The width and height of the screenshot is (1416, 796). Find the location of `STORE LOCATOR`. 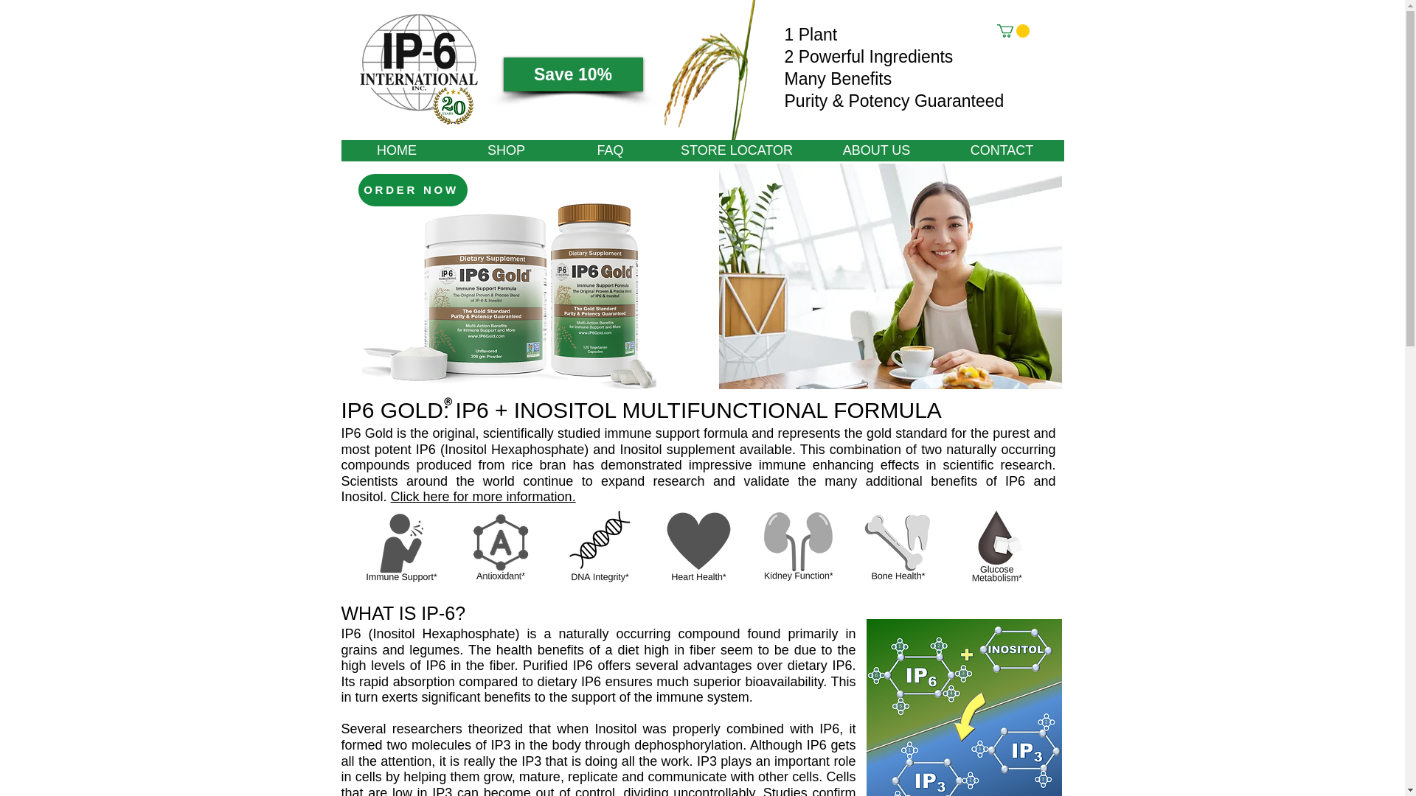

STORE LOCATOR is located at coordinates (737, 150).